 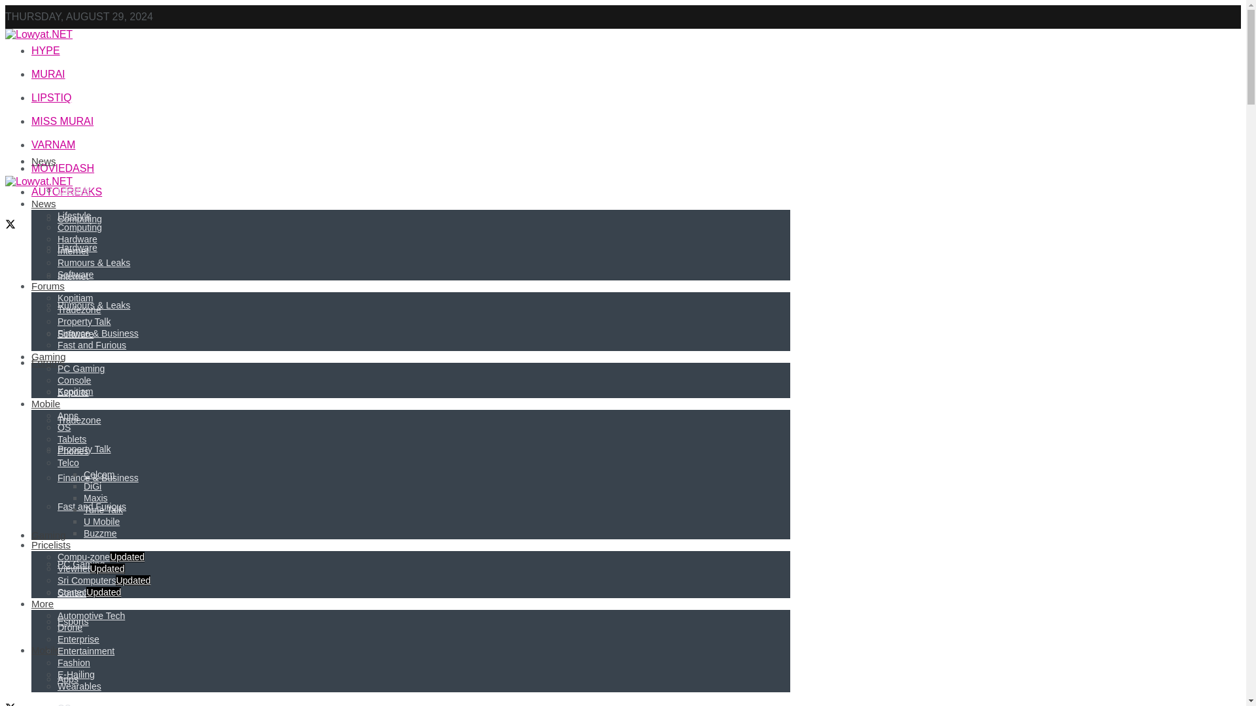 What do you see at coordinates (92, 506) in the screenshot?
I see `Fast and Furious` at bounding box center [92, 506].